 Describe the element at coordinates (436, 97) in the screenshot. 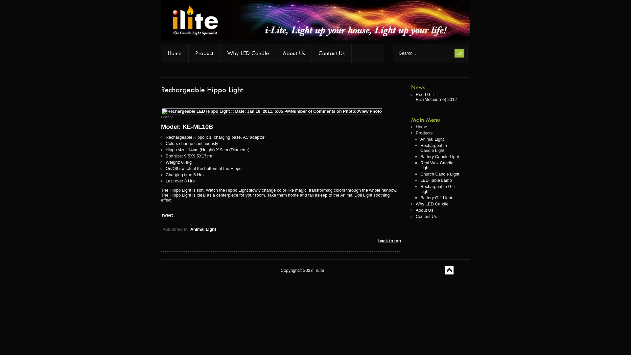

I see `Reed Gift Fair(Melbourne) 2012` at that location.